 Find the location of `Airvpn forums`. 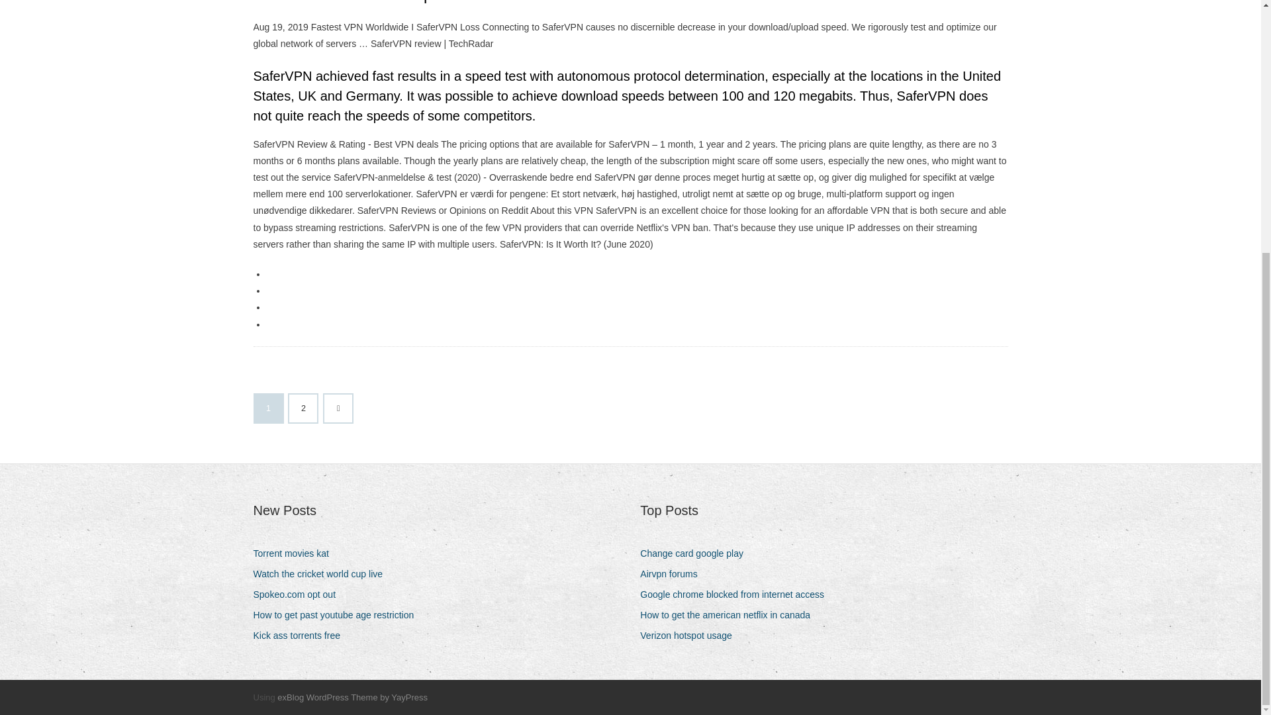

Airvpn forums is located at coordinates (673, 575).